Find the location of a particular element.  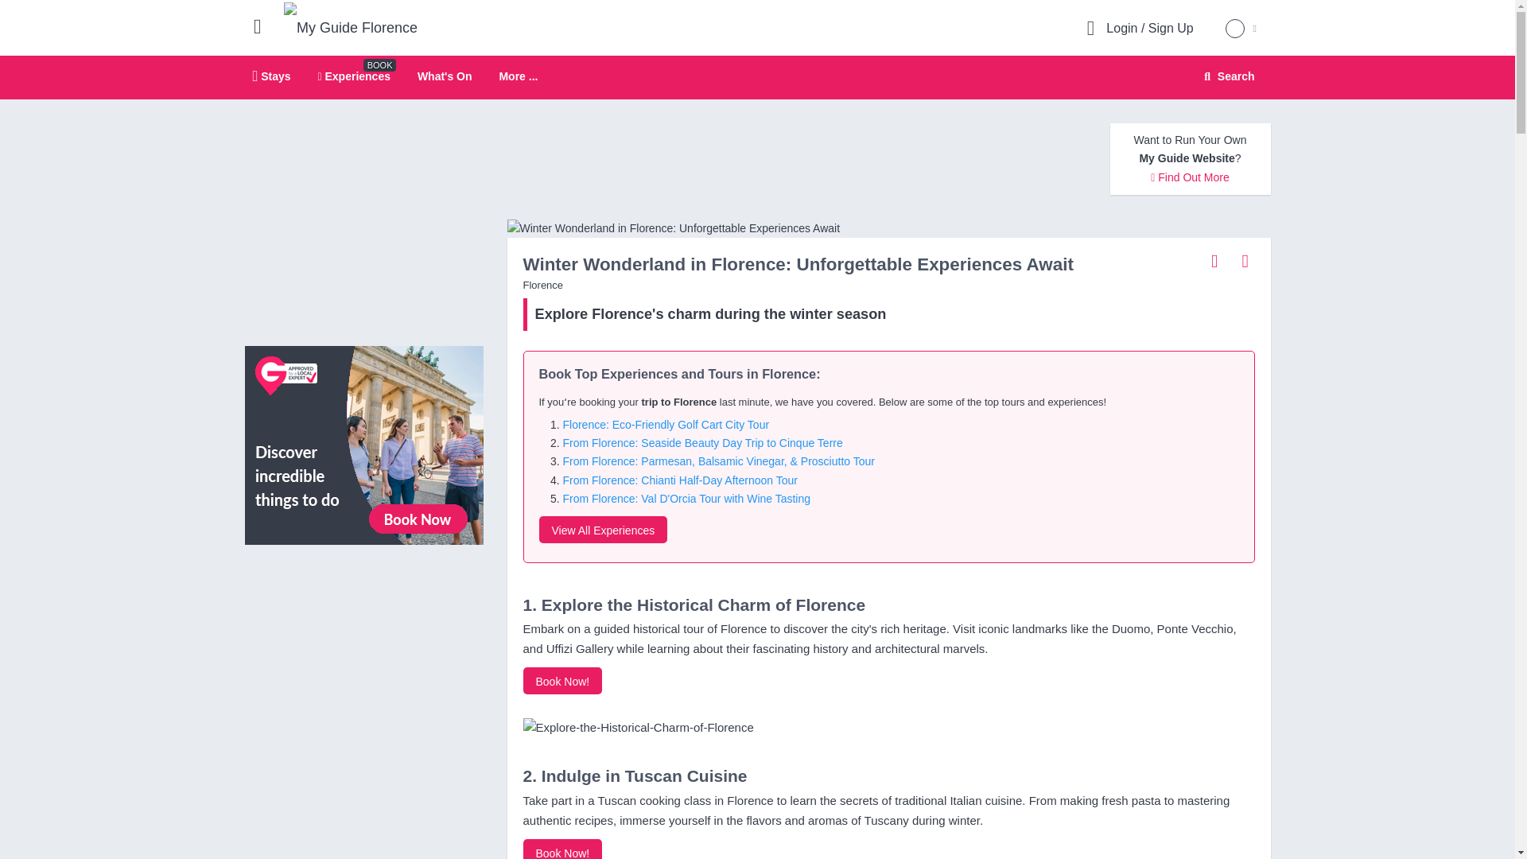

My Guide Florence is located at coordinates (1226, 76).